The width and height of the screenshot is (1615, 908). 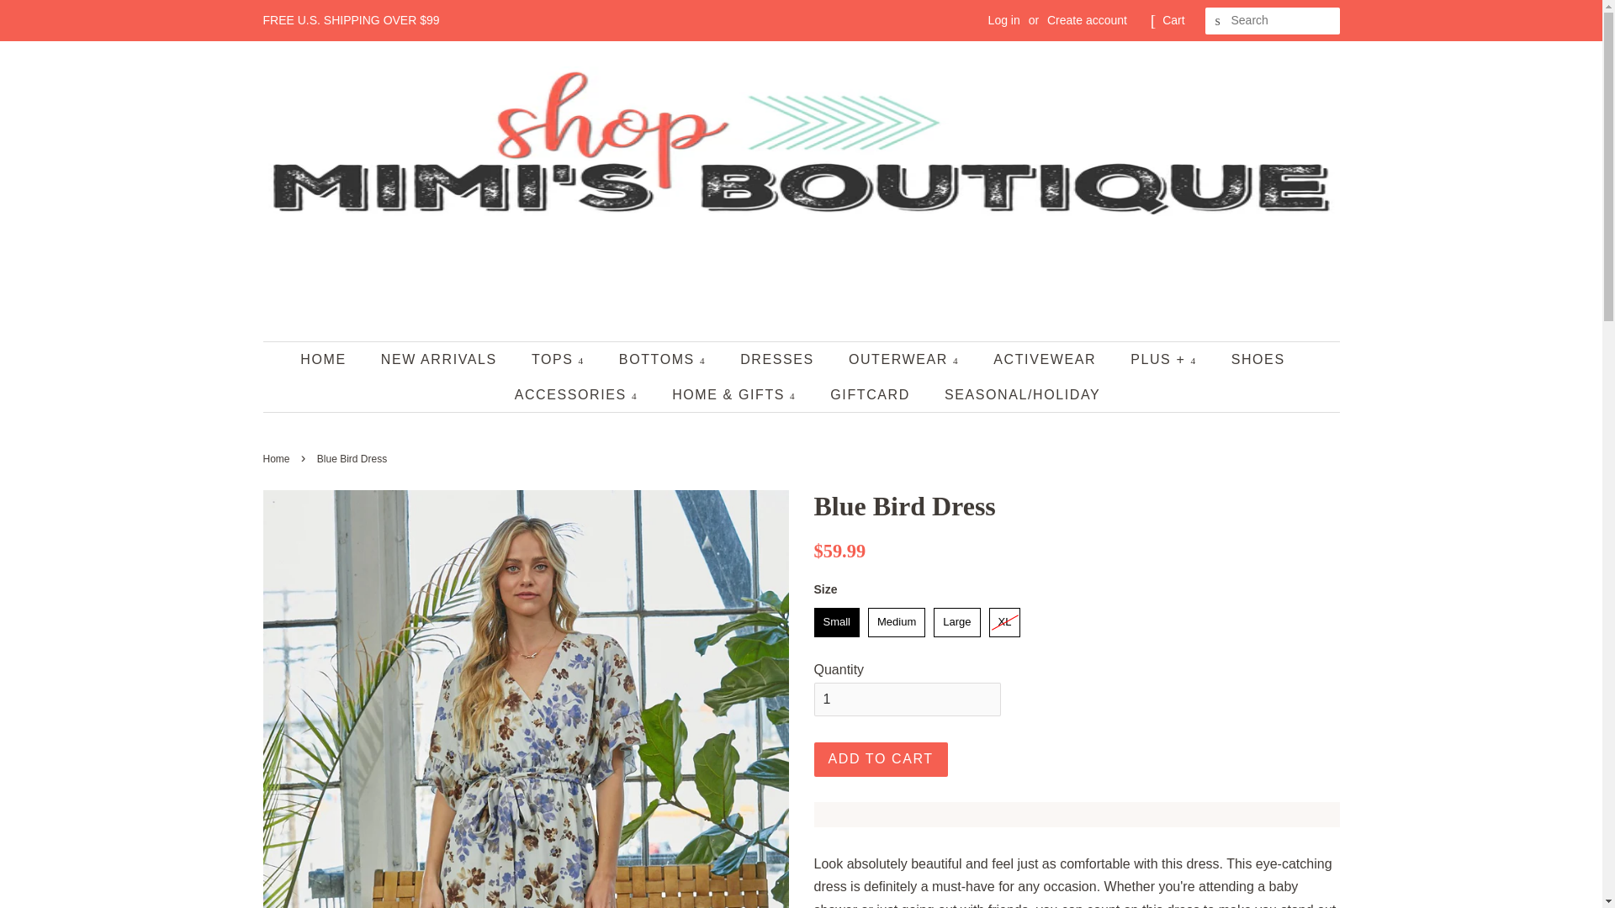 I want to click on Back to the frontpage, so click(x=278, y=458).